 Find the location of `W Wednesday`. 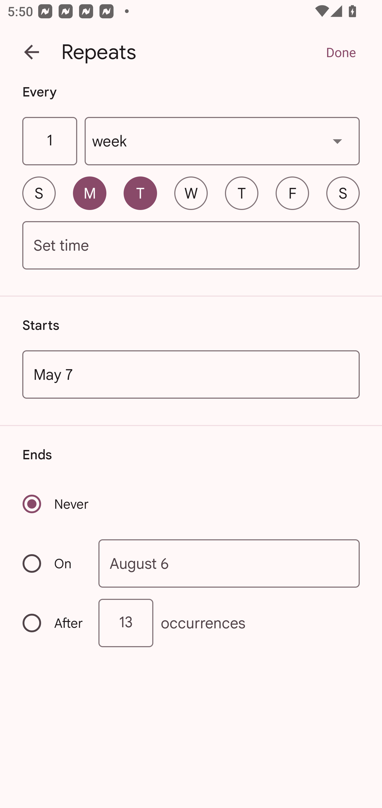

W Wednesday is located at coordinates (191, 193).